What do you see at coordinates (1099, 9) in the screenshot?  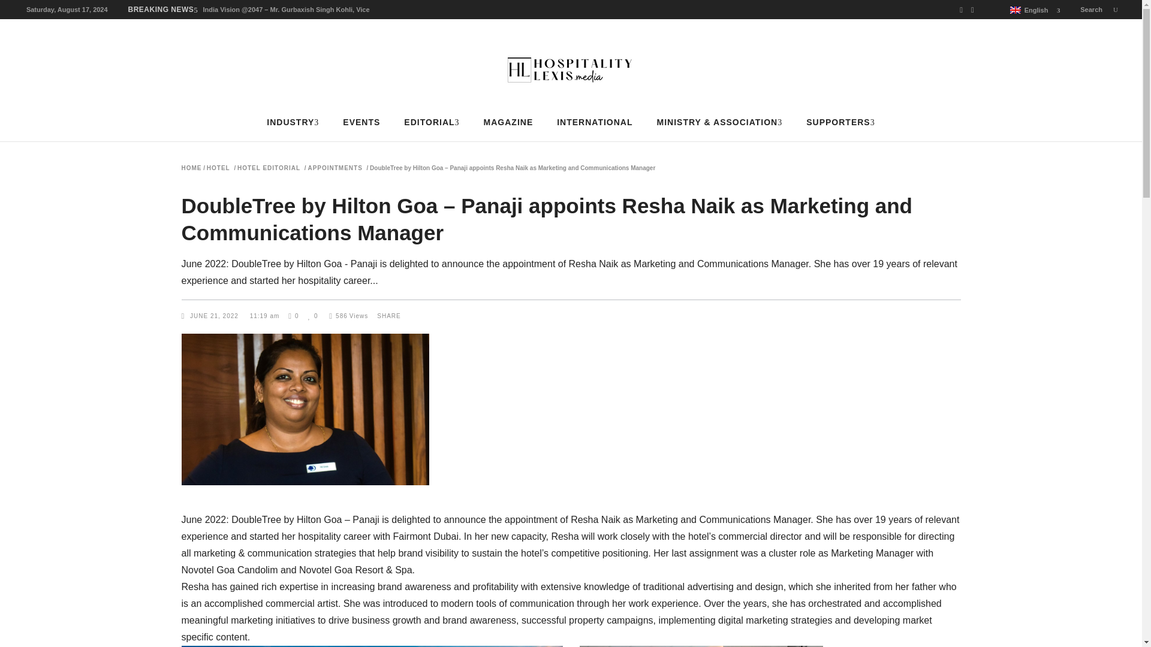 I see `Search` at bounding box center [1099, 9].